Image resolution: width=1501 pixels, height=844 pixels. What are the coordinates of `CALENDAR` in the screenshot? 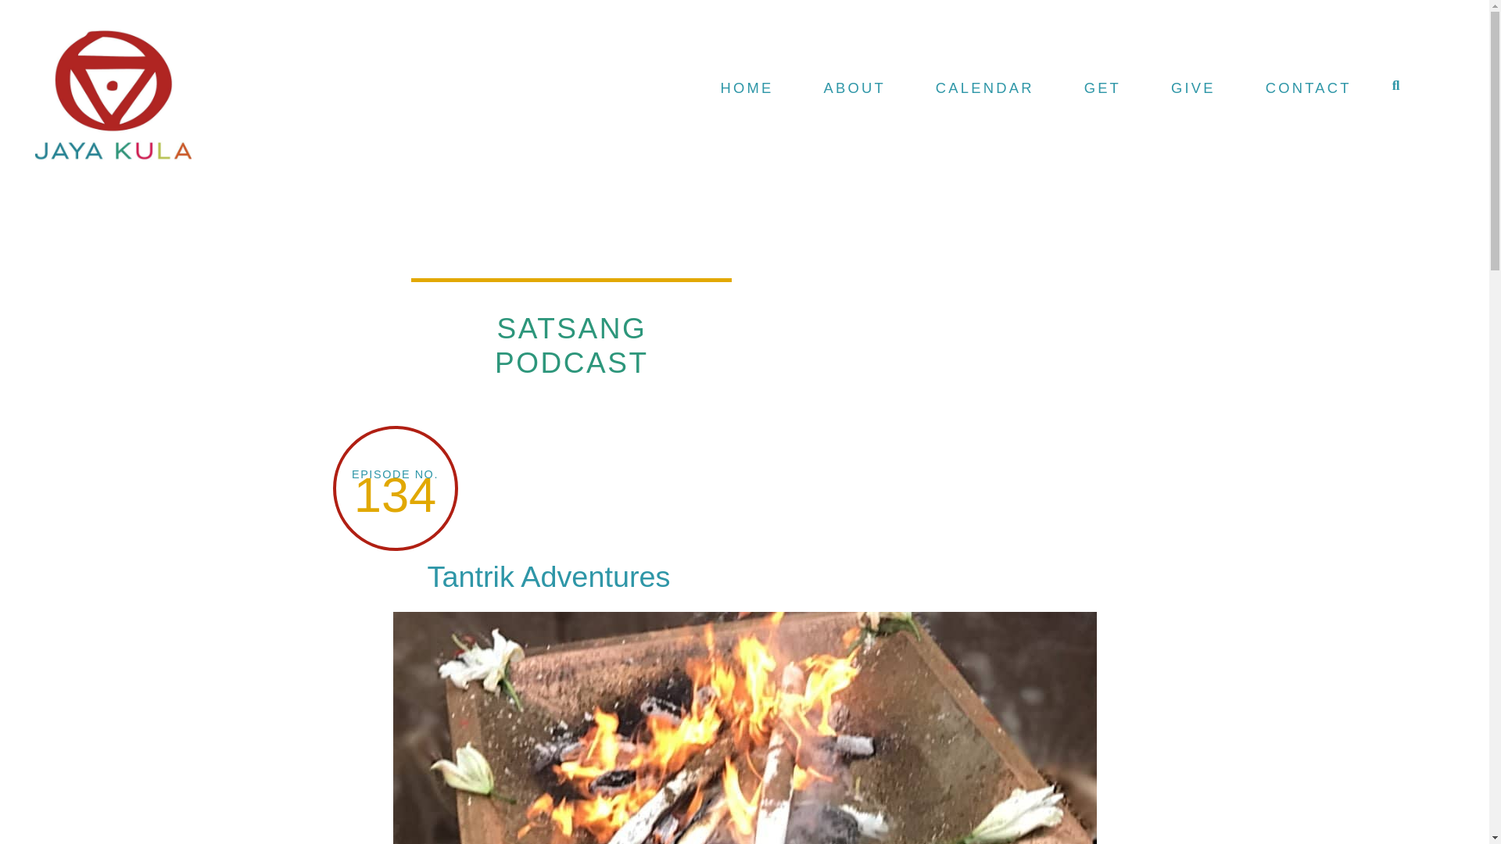 It's located at (985, 86).